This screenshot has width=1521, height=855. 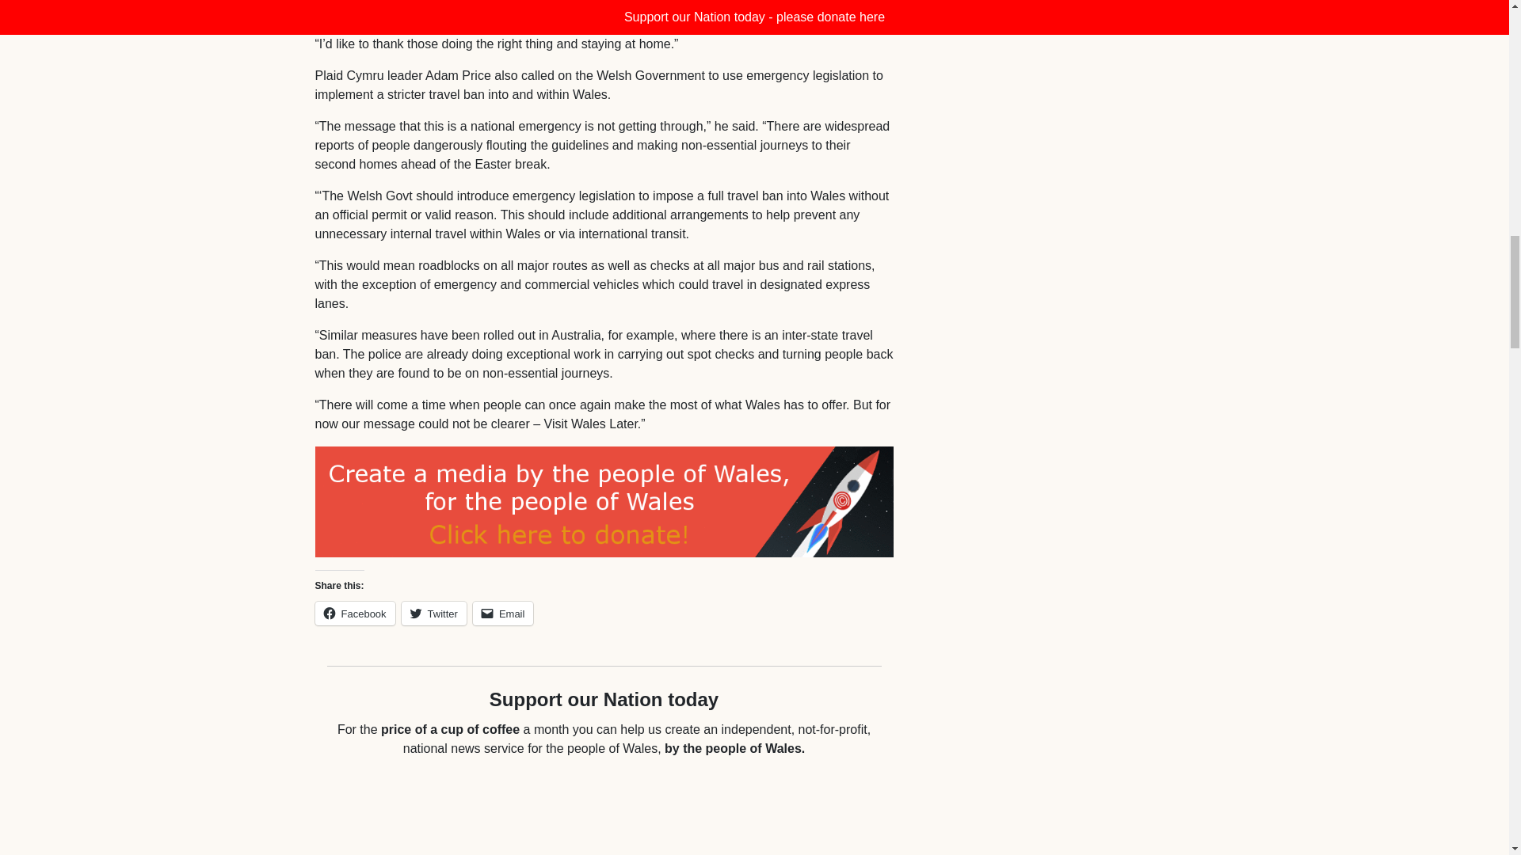 I want to click on Click to share on Twitter, so click(x=434, y=613).